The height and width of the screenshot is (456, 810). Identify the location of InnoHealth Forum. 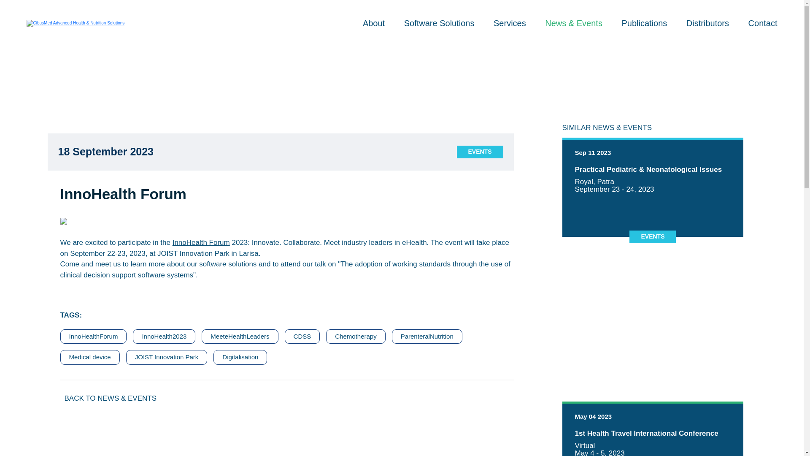
(645, 23).